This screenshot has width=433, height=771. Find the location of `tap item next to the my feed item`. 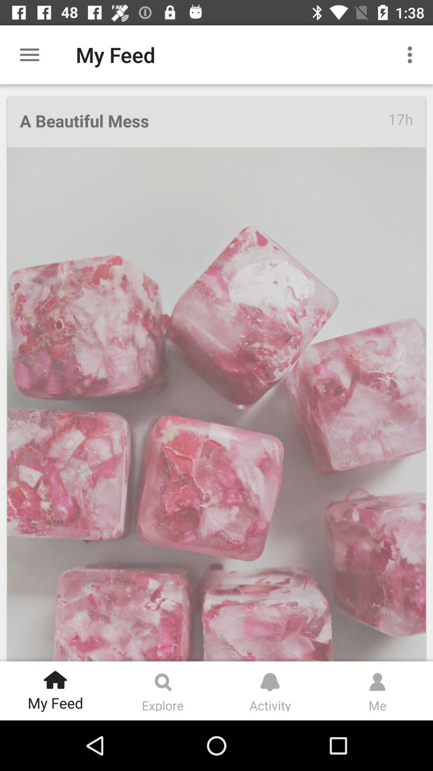

tap item next to the my feed item is located at coordinates (412, 55).